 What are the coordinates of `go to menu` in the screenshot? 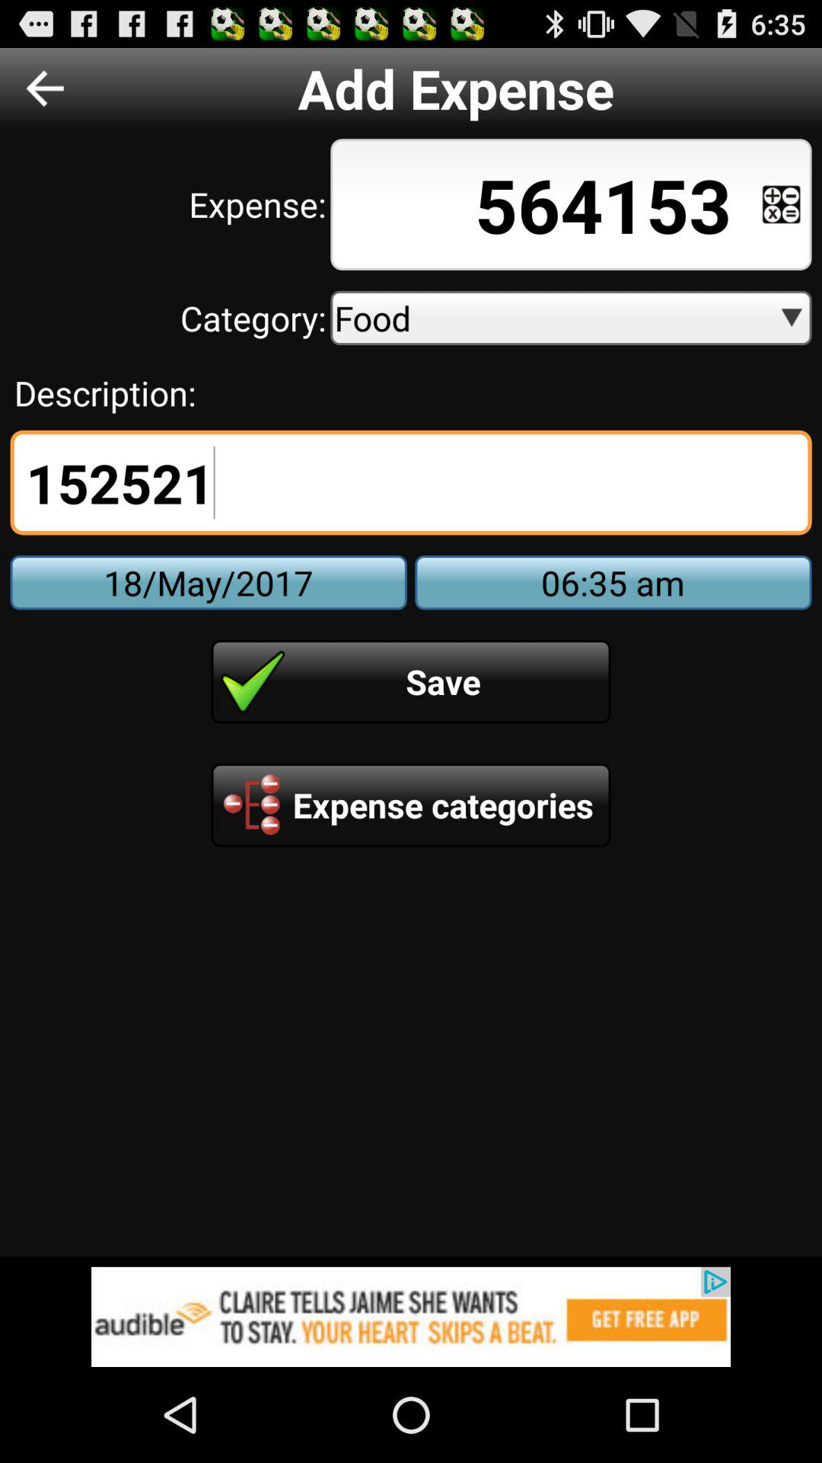 It's located at (781, 204).